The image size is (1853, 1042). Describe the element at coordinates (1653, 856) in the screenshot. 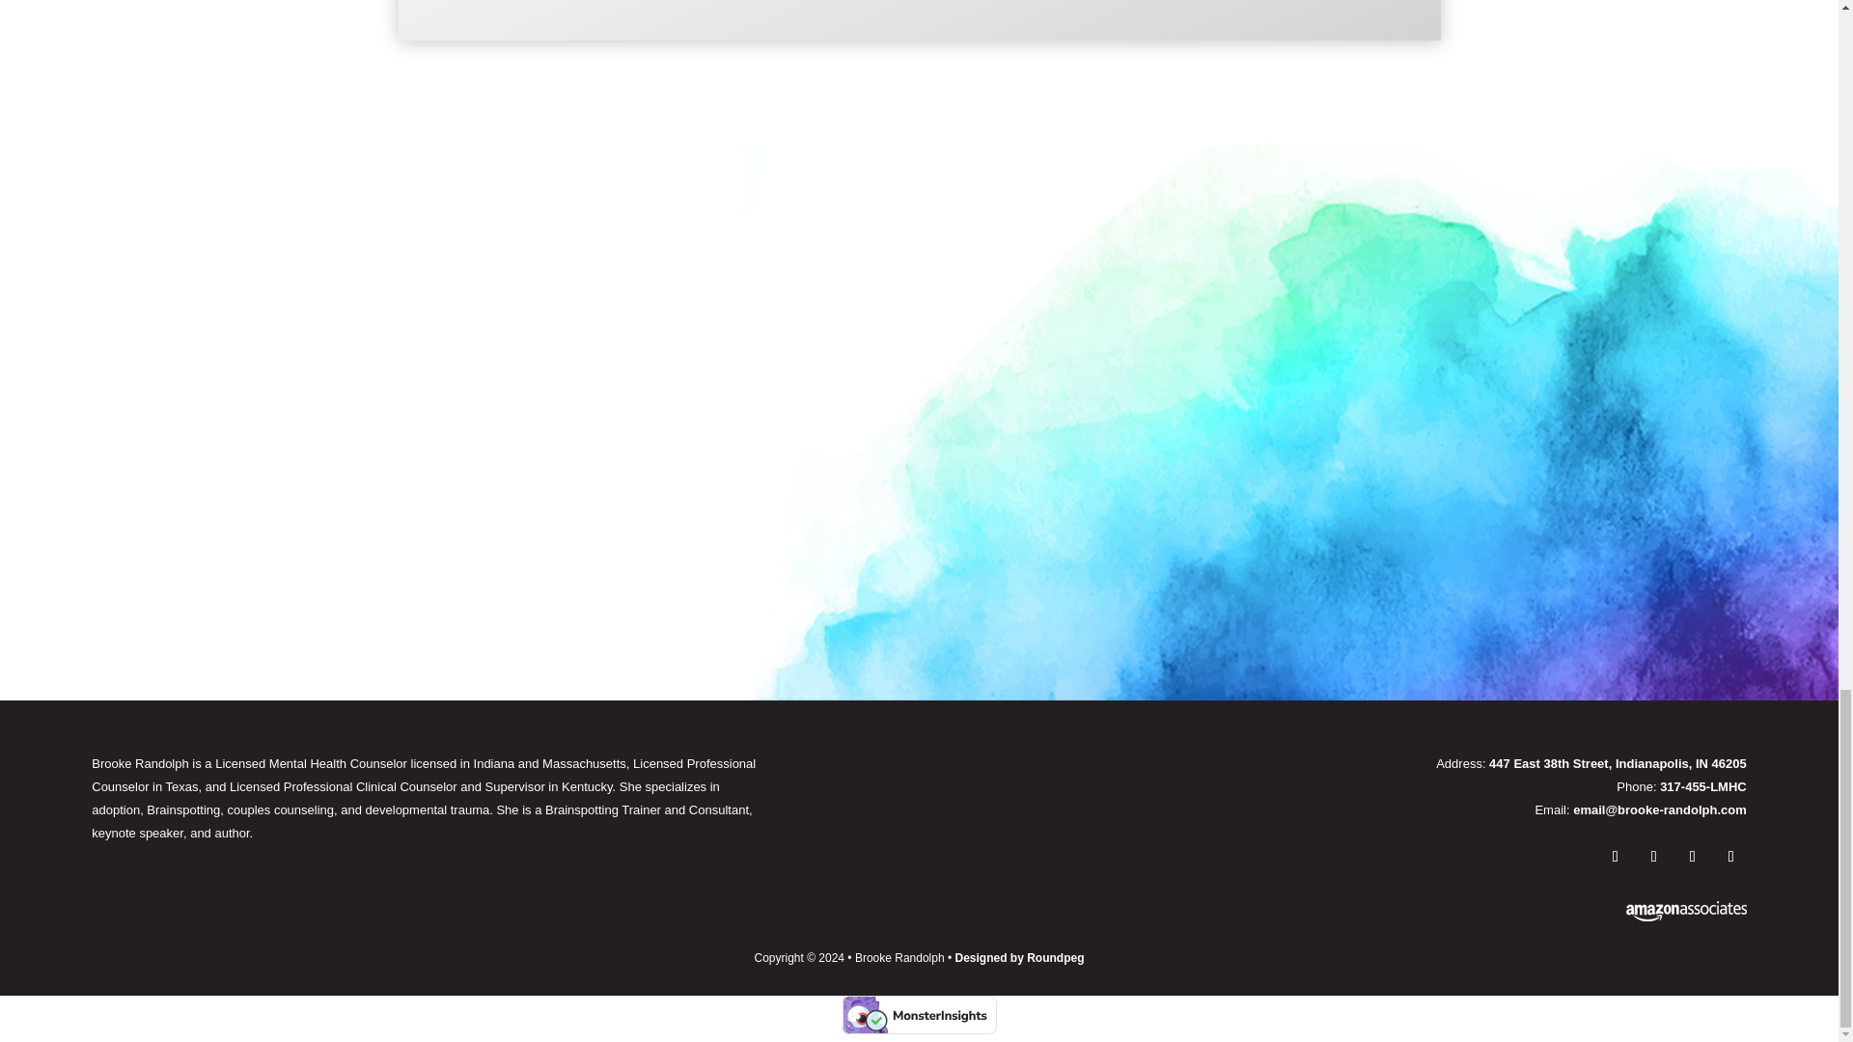

I see `Follow on Facebook` at that location.